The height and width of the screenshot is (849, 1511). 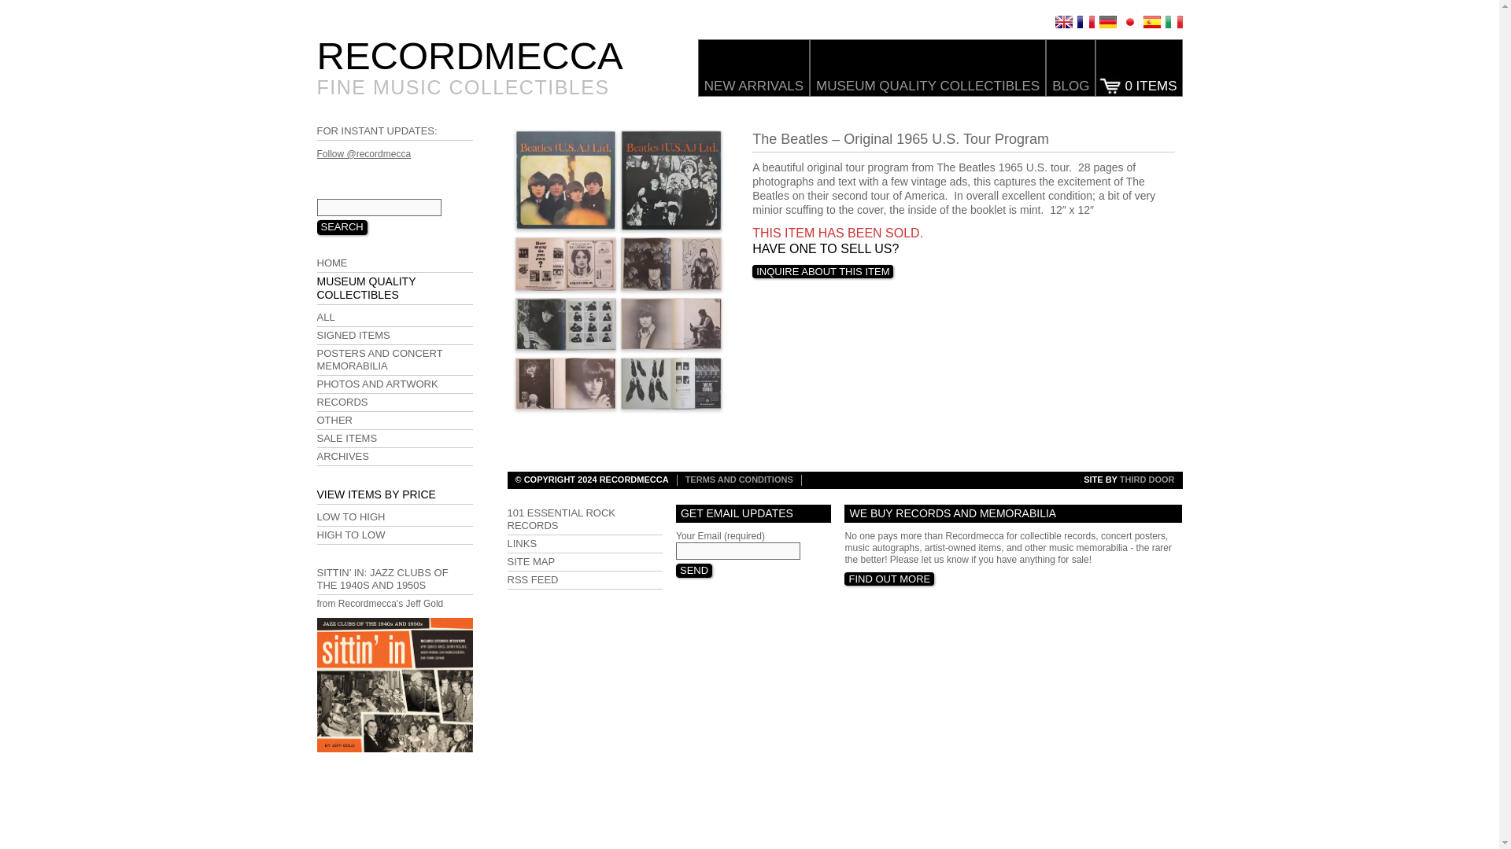 What do you see at coordinates (347, 44) in the screenshot?
I see `Skip to content` at bounding box center [347, 44].